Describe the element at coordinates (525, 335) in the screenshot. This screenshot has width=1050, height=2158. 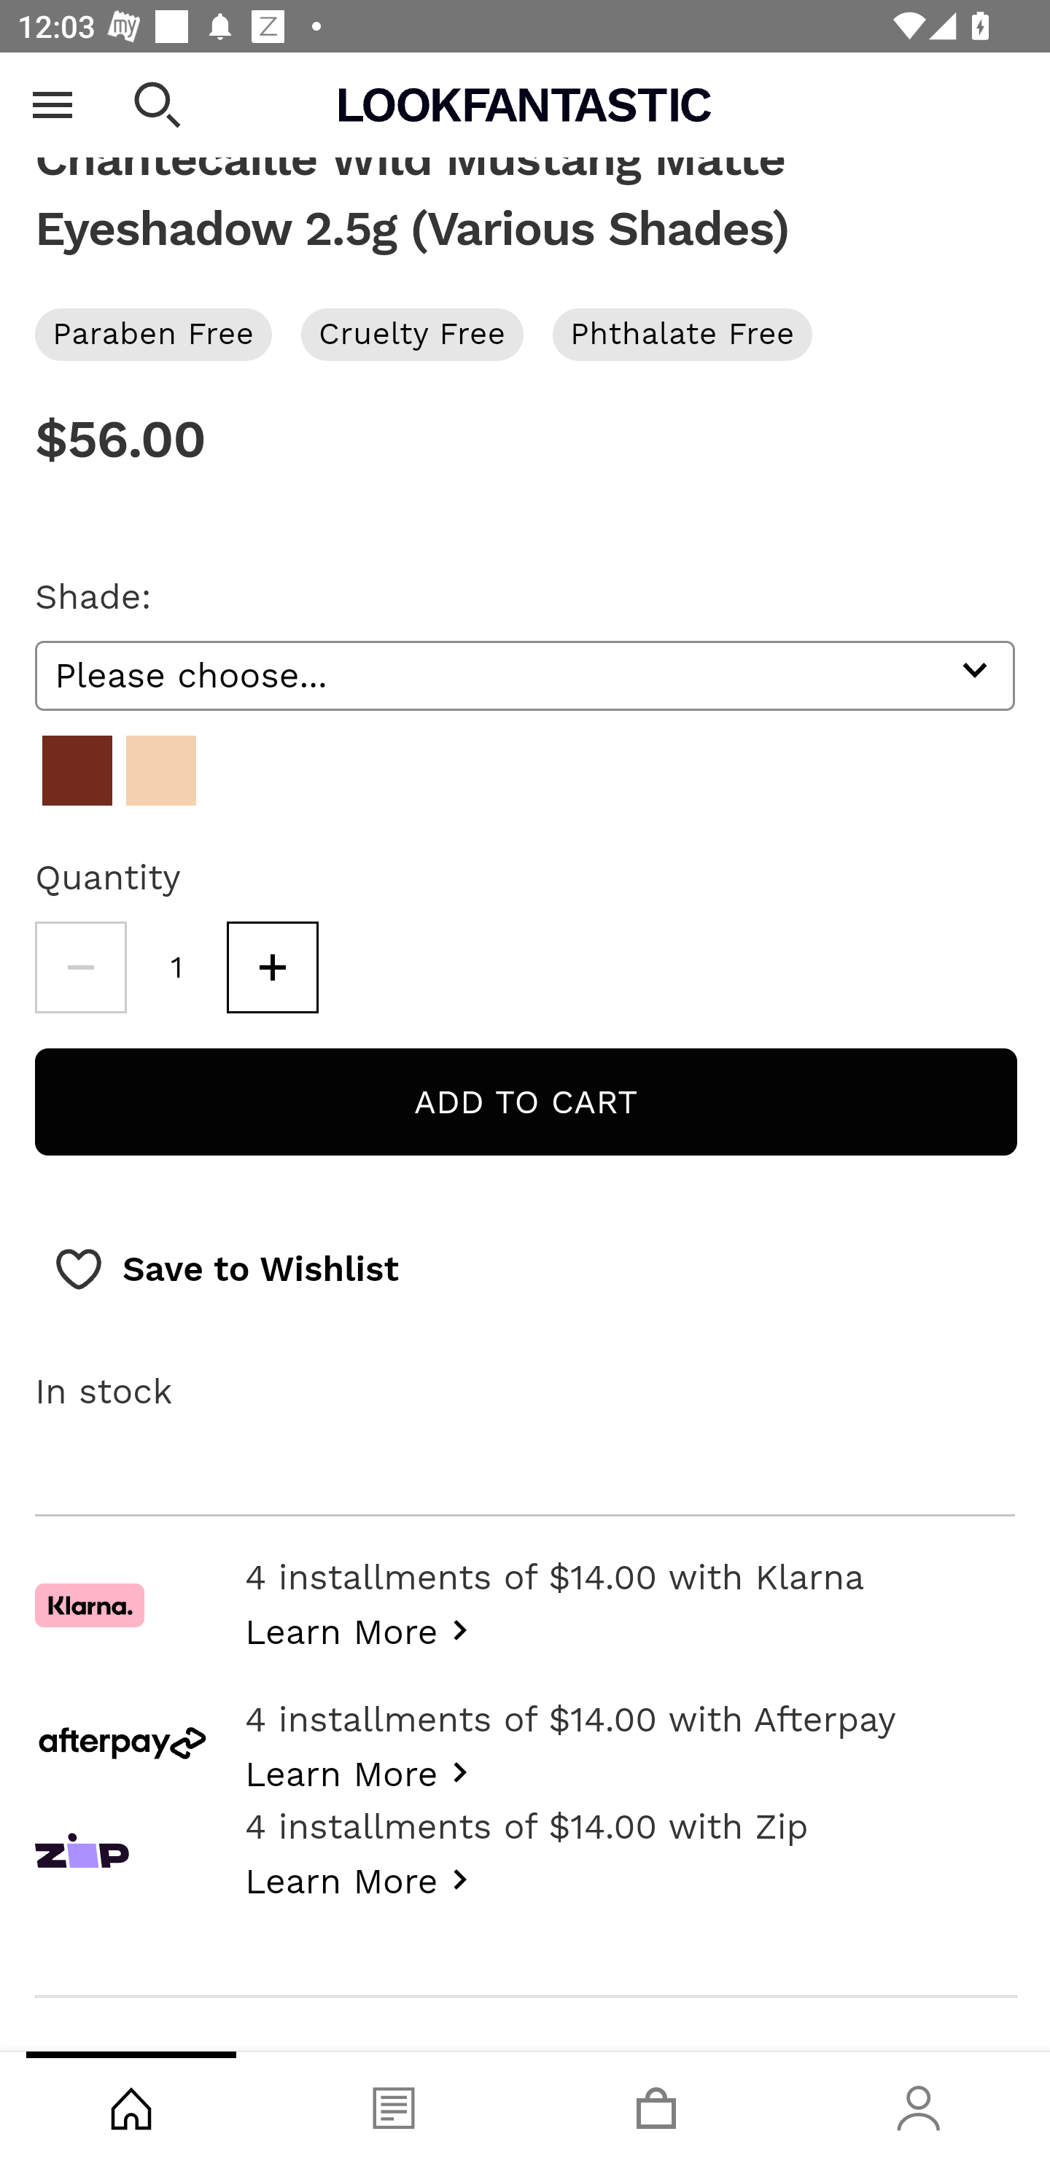
I see `Paraben Free Cruelty Free Phthalate Free` at that location.